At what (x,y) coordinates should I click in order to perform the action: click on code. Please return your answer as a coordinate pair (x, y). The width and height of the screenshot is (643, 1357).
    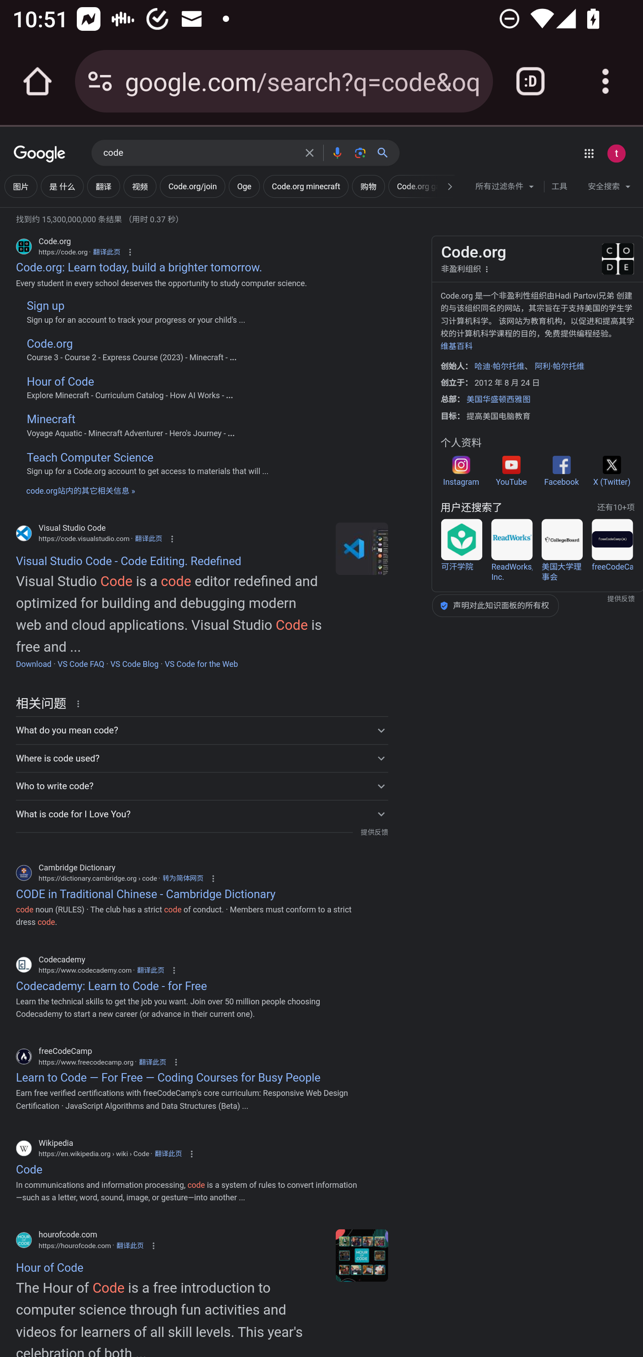
    Looking at the image, I should click on (199, 153).